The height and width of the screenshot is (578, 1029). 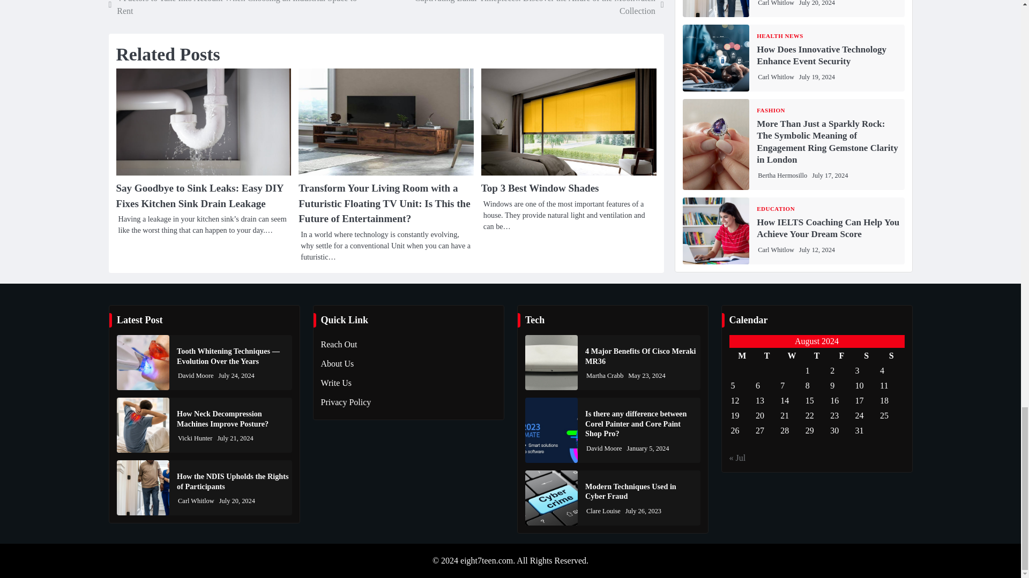 I want to click on Wednesday, so click(x=792, y=356).